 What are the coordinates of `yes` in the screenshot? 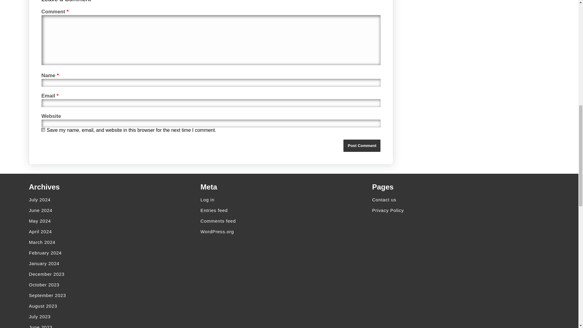 It's located at (43, 130).